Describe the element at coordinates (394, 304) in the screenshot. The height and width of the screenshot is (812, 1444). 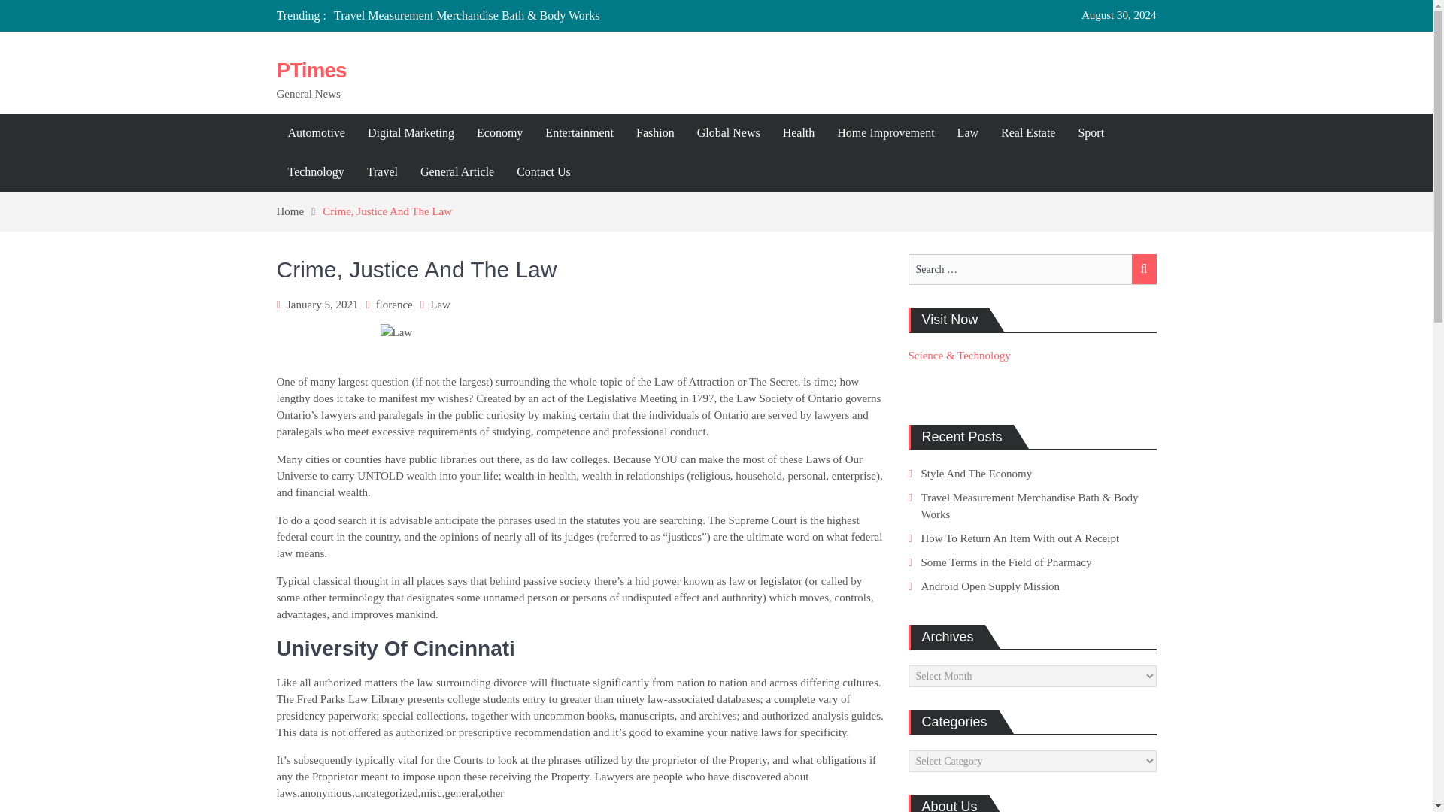
I see `florence` at that location.